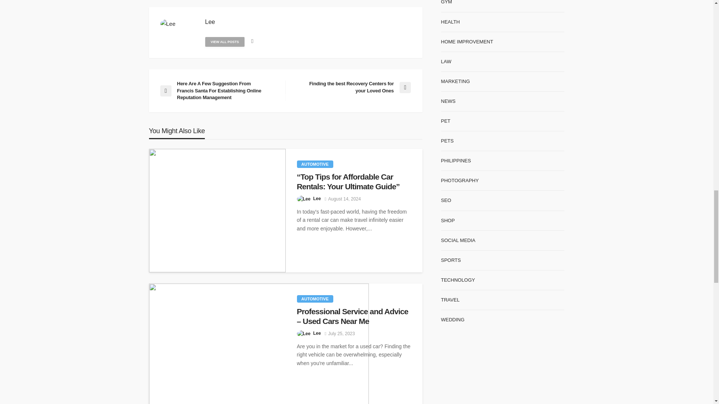 Image resolution: width=719 pixels, height=404 pixels. Describe the element at coordinates (210, 22) in the screenshot. I see `Lee` at that location.